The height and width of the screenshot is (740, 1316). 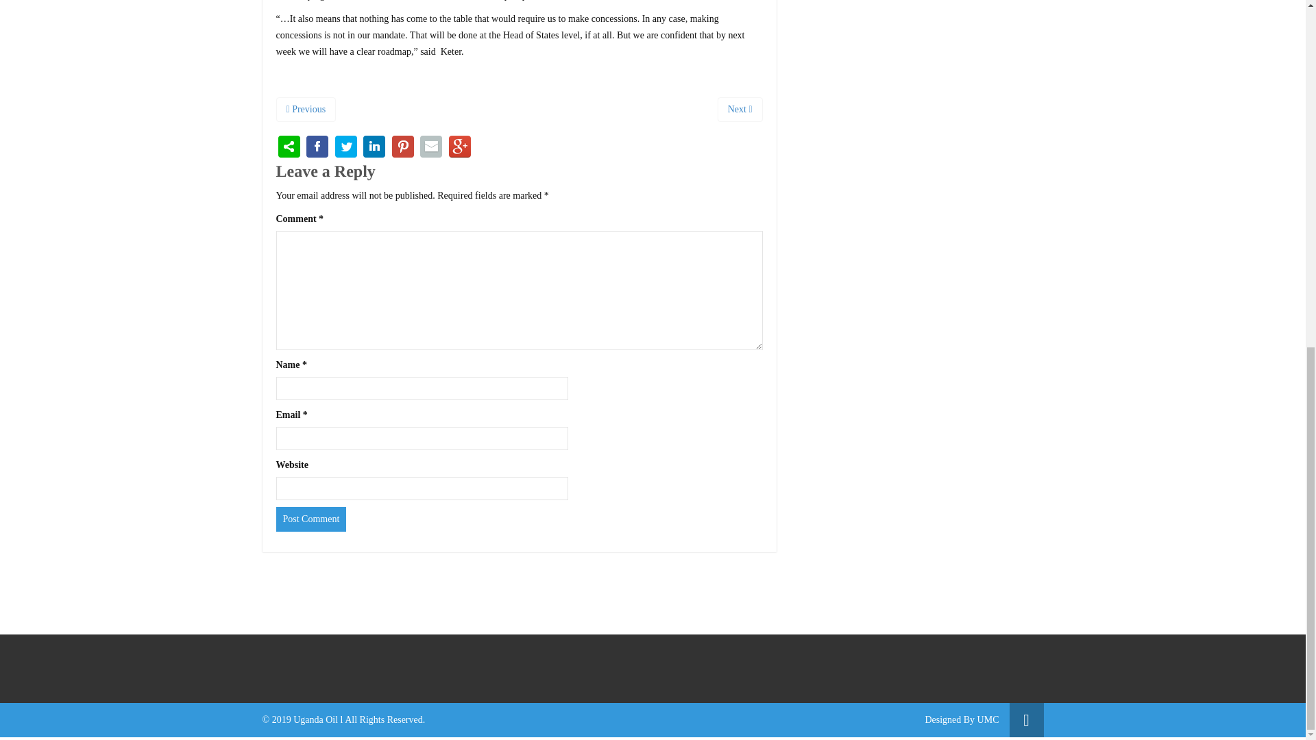 I want to click on Next, so click(x=740, y=110).